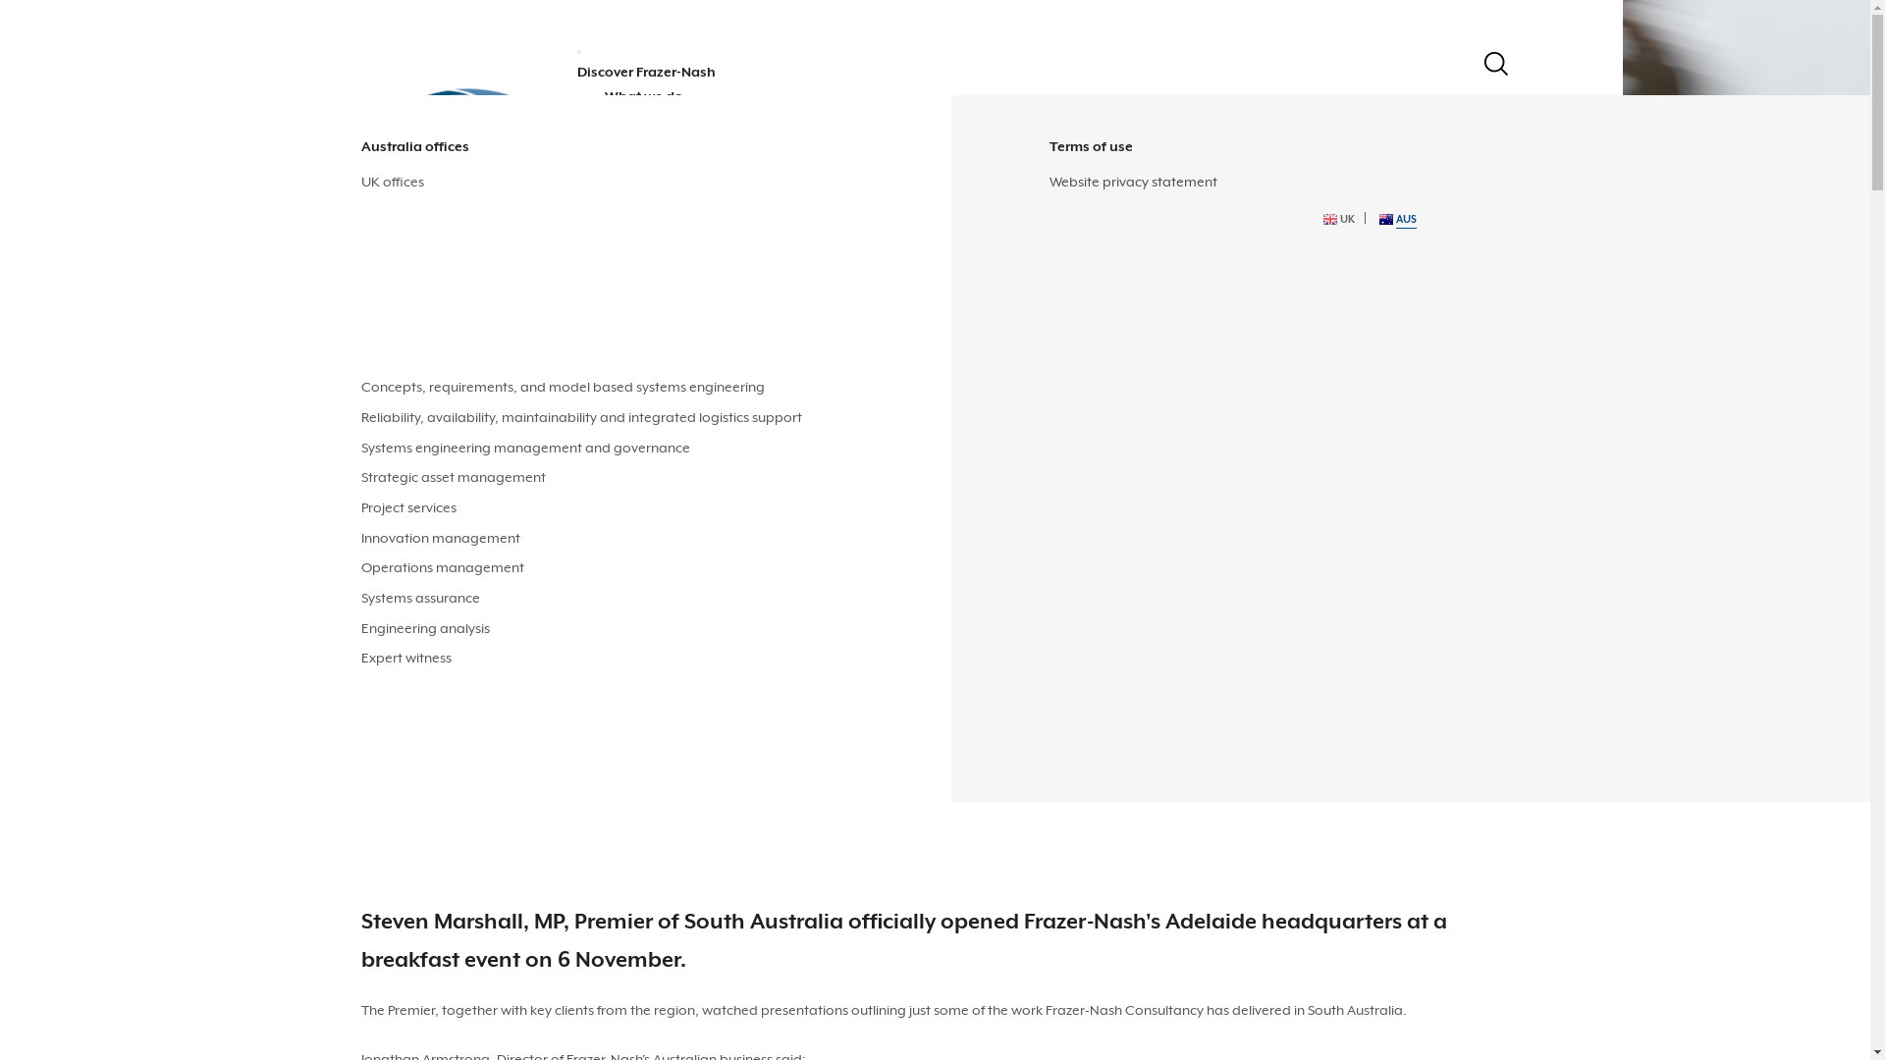 Image resolution: width=1885 pixels, height=1060 pixels. What do you see at coordinates (1133, 182) in the screenshot?
I see `Website privacy statement` at bounding box center [1133, 182].